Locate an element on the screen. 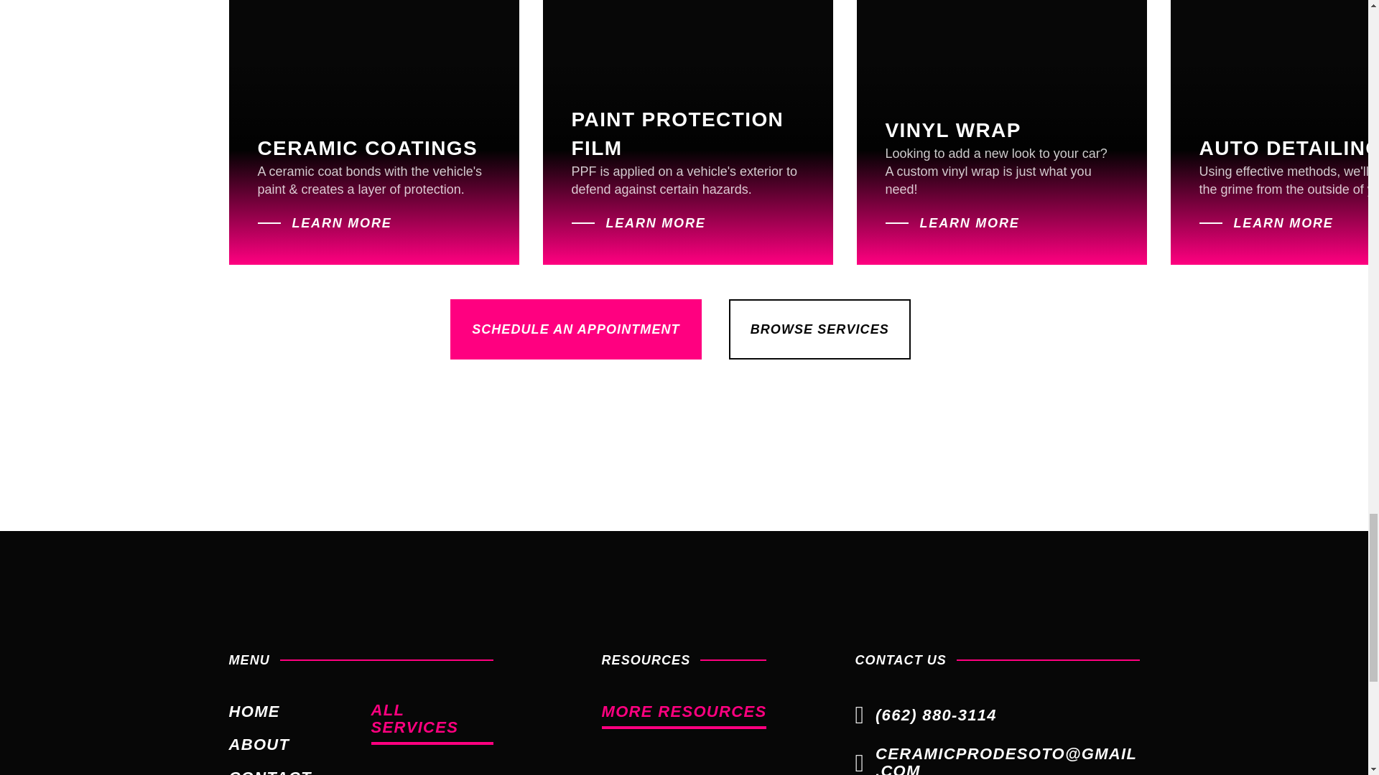  ALL SERVICES is located at coordinates (431, 723).